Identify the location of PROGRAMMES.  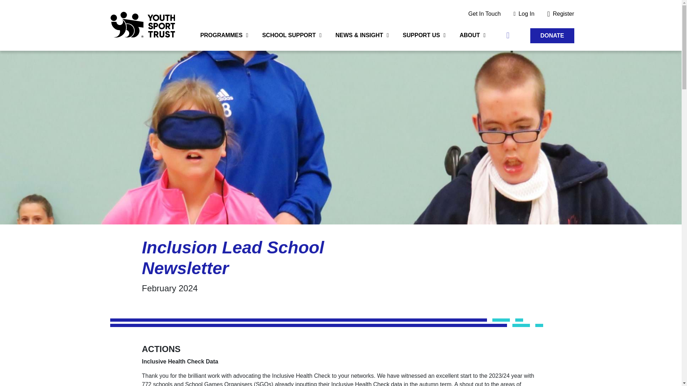
(224, 39).